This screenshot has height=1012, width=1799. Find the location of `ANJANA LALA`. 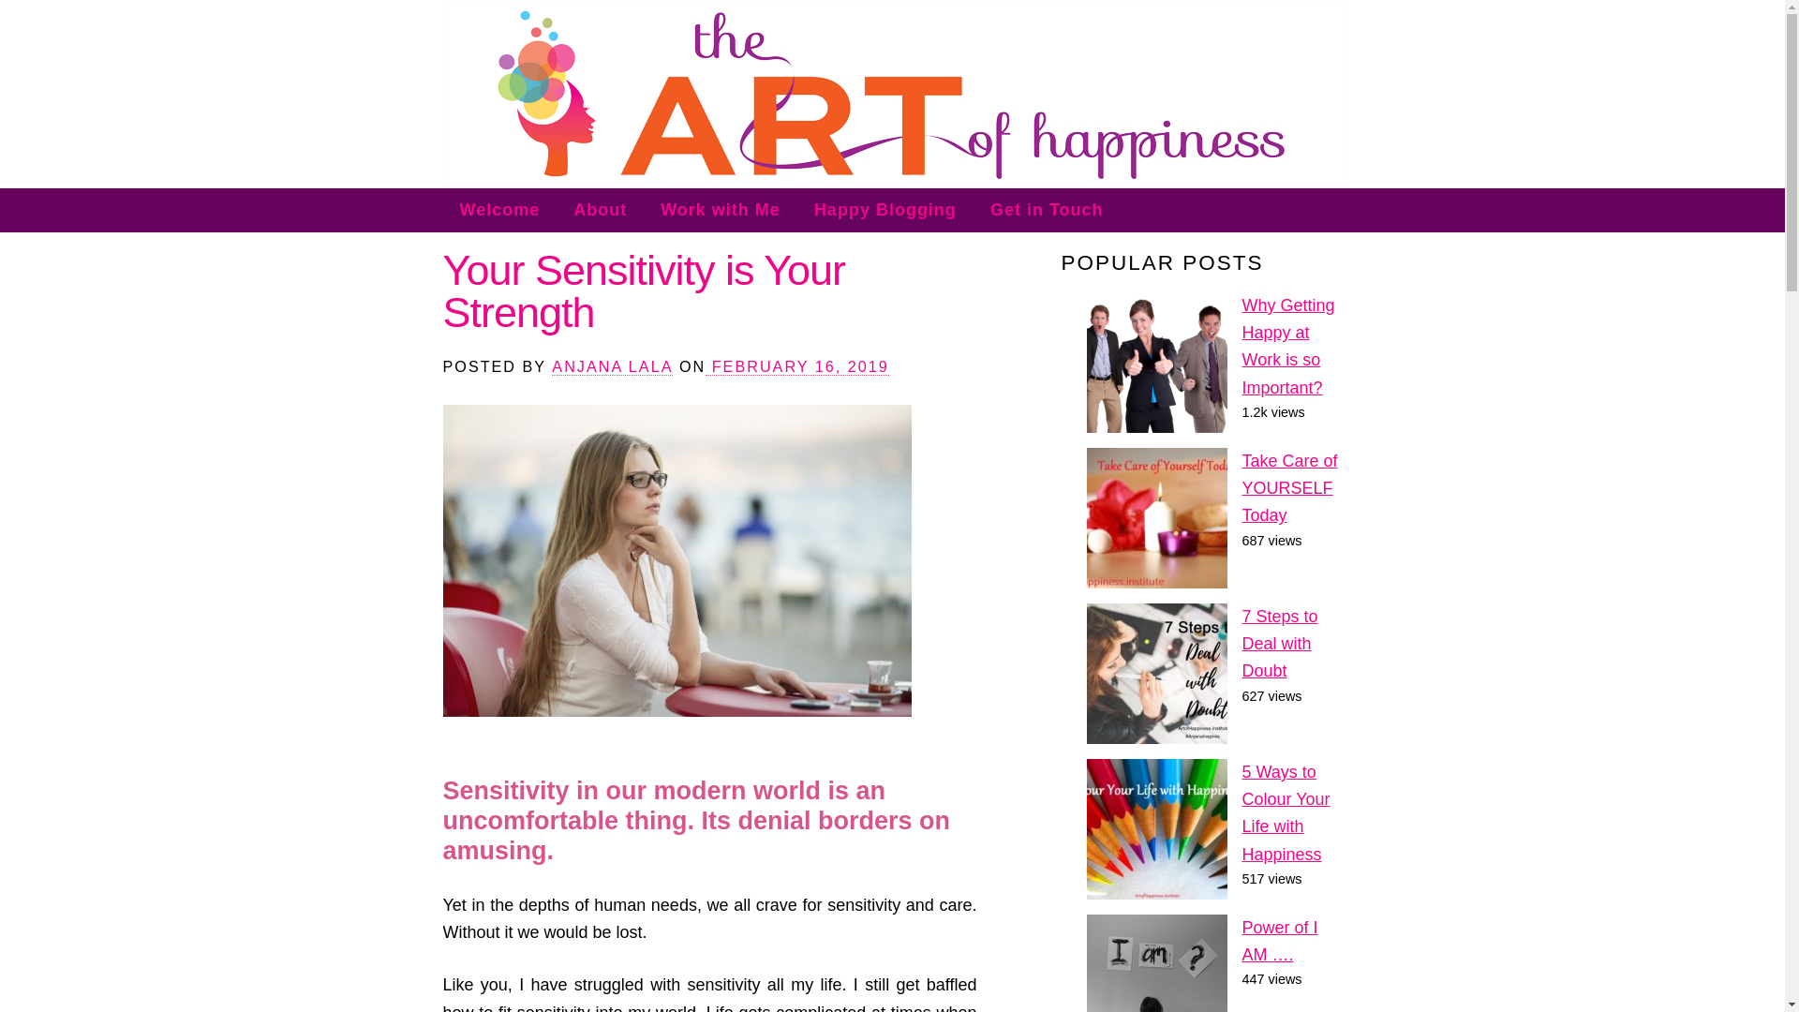

ANJANA LALA is located at coordinates (613, 366).